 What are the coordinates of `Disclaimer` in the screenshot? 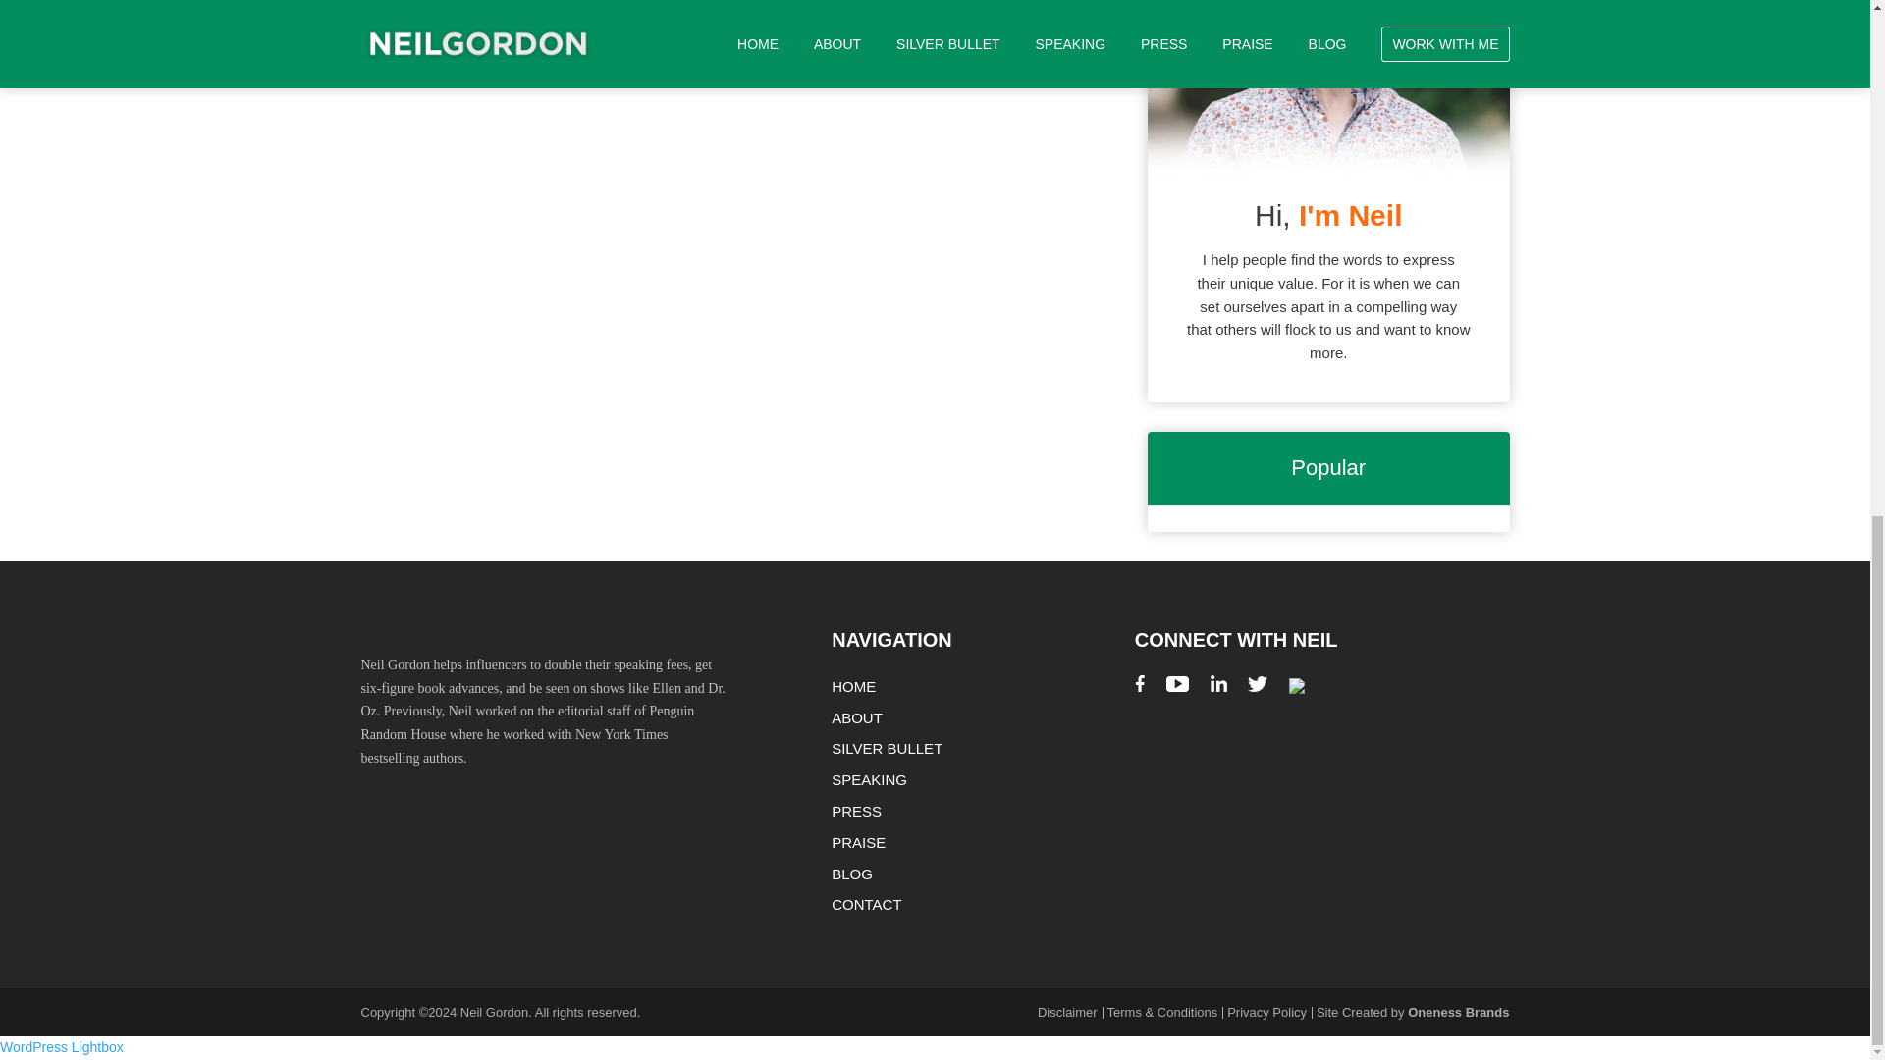 It's located at (1070, 1011).